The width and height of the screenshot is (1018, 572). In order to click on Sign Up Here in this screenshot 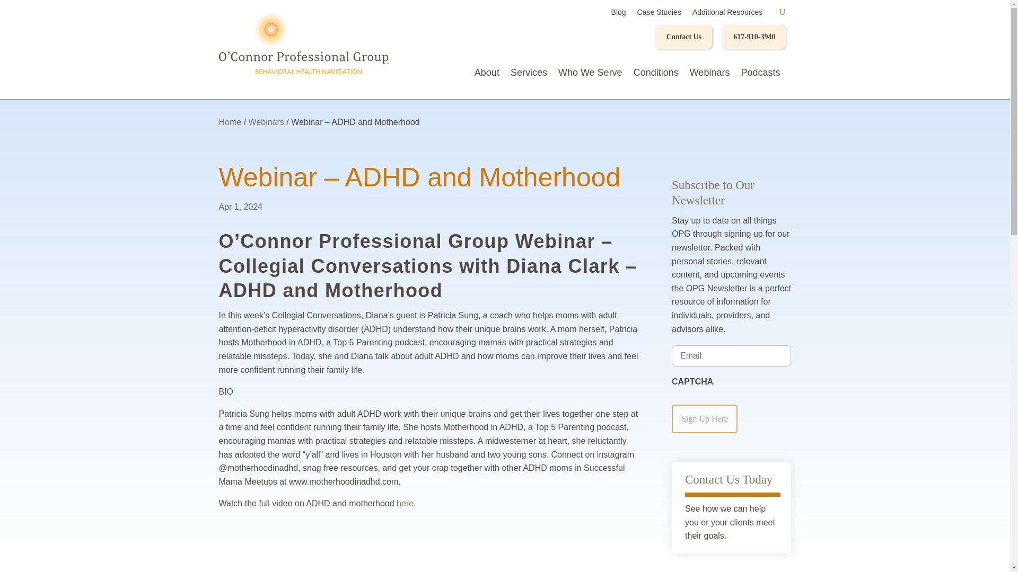, I will do `click(704, 418)`.